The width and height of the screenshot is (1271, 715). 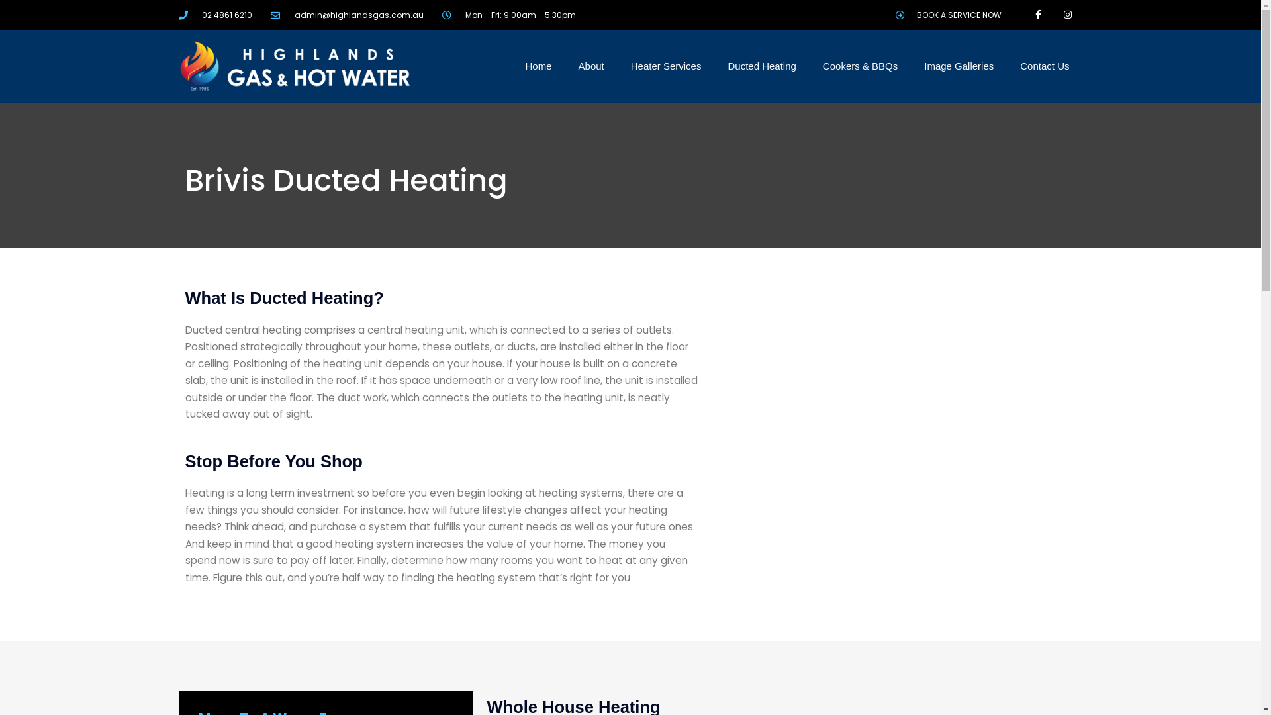 What do you see at coordinates (761, 66) in the screenshot?
I see `Ducted Heating` at bounding box center [761, 66].